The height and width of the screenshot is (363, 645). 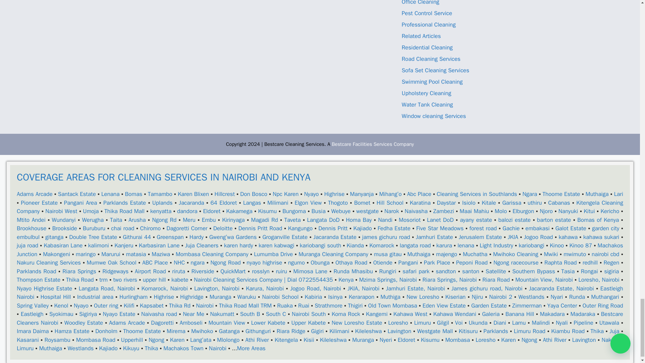 What do you see at coordinates (34, 194) in the screenshot?
I see `Adams Arcade` at bounding box center [34, 194].